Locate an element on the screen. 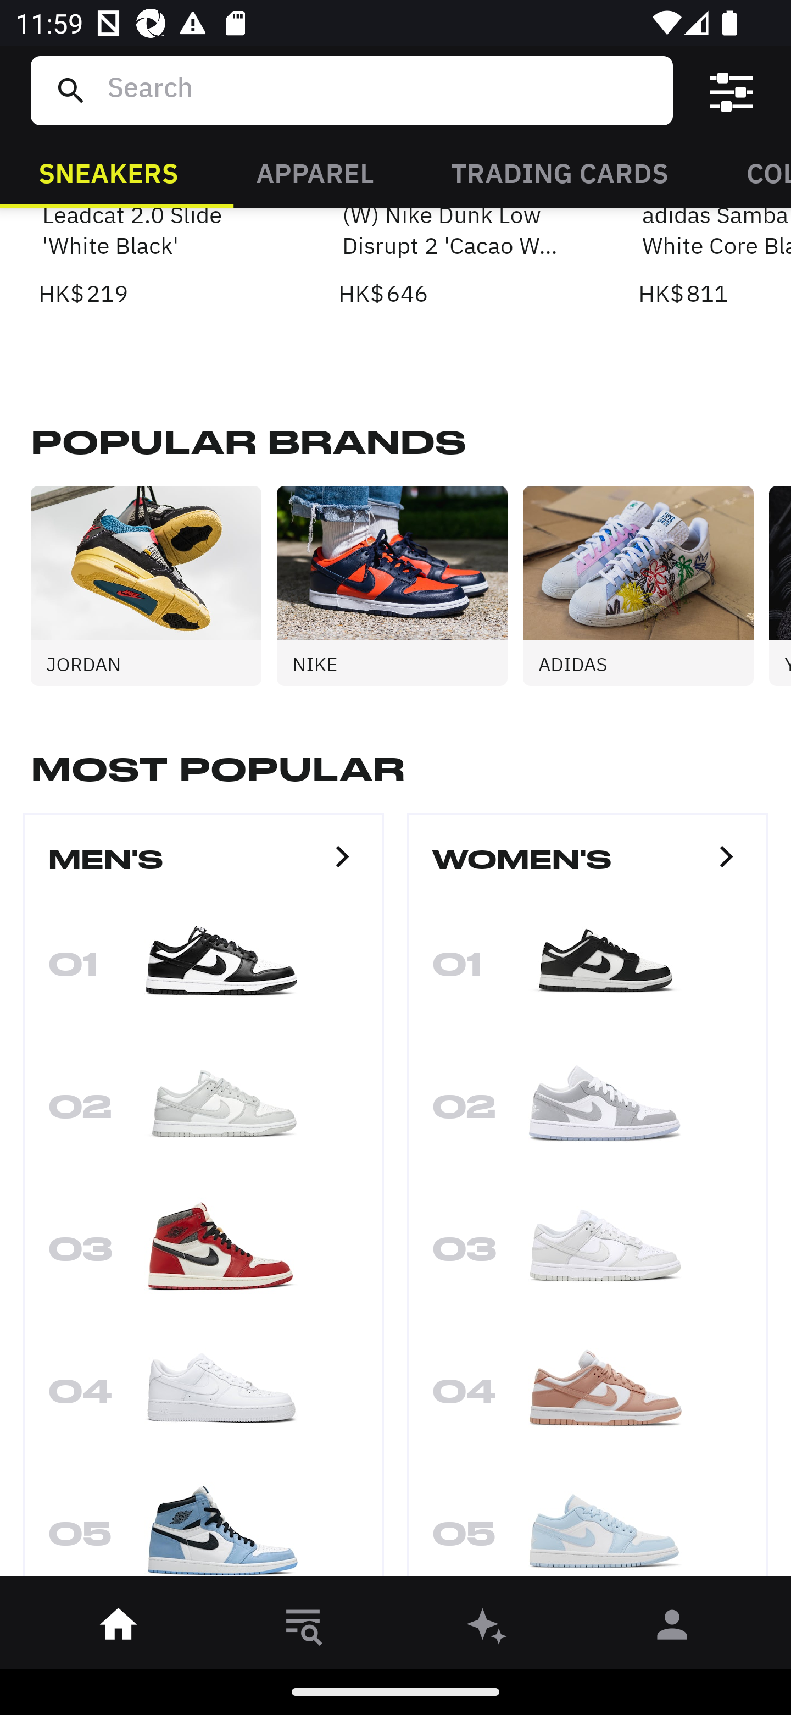 This screenshot has width=791, height=1715. 󰋜 is located at coordinates (119, 1628).